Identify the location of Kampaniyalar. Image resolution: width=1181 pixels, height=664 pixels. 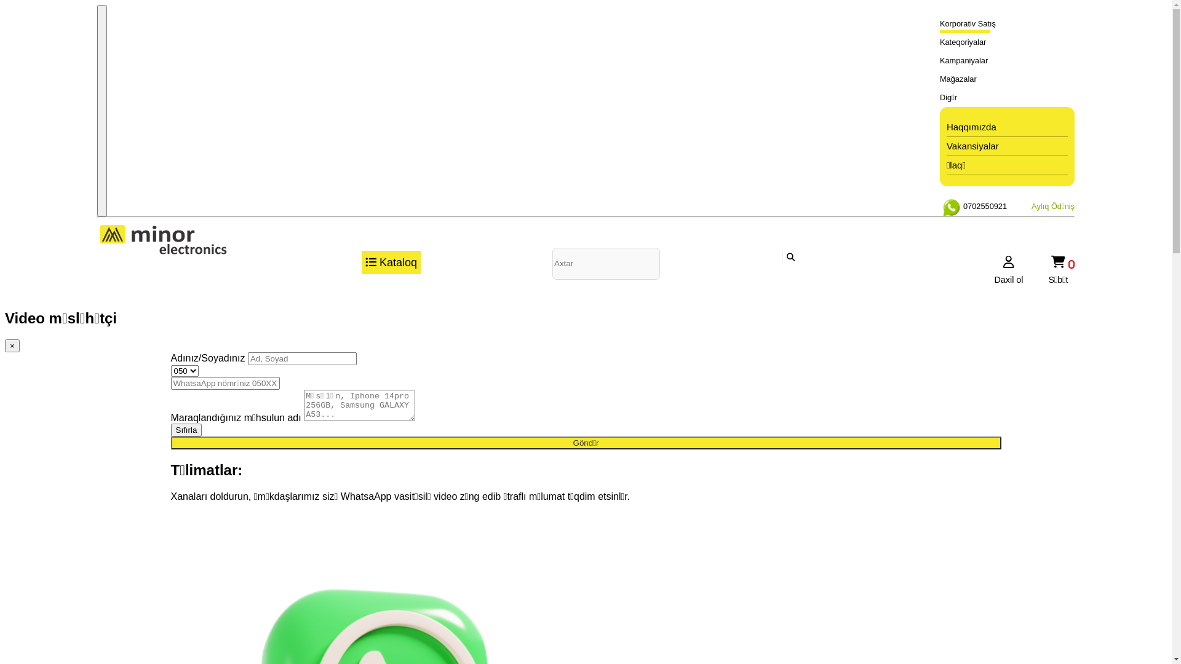
(1000, 61).